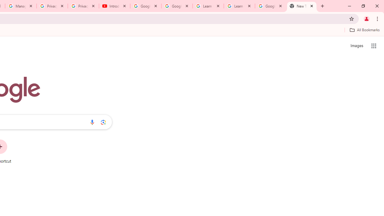 Image resolution: width=384 pixels, height=216 pixels. I want to click on Search by image, so click(103, 122).